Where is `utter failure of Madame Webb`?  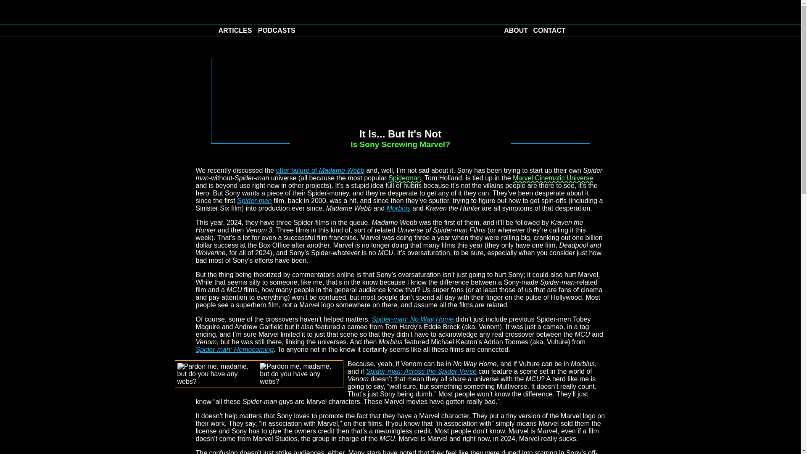
utter failure of Madame Webb is located at coordinates (319, 170).